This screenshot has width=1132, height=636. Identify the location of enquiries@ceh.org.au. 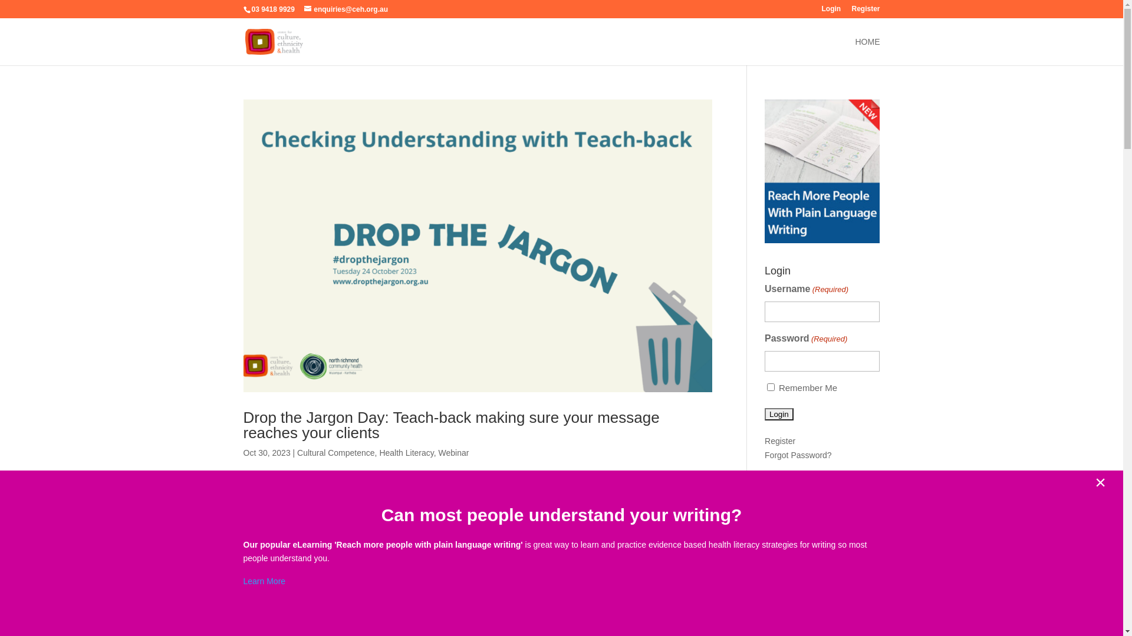
(346, 9).